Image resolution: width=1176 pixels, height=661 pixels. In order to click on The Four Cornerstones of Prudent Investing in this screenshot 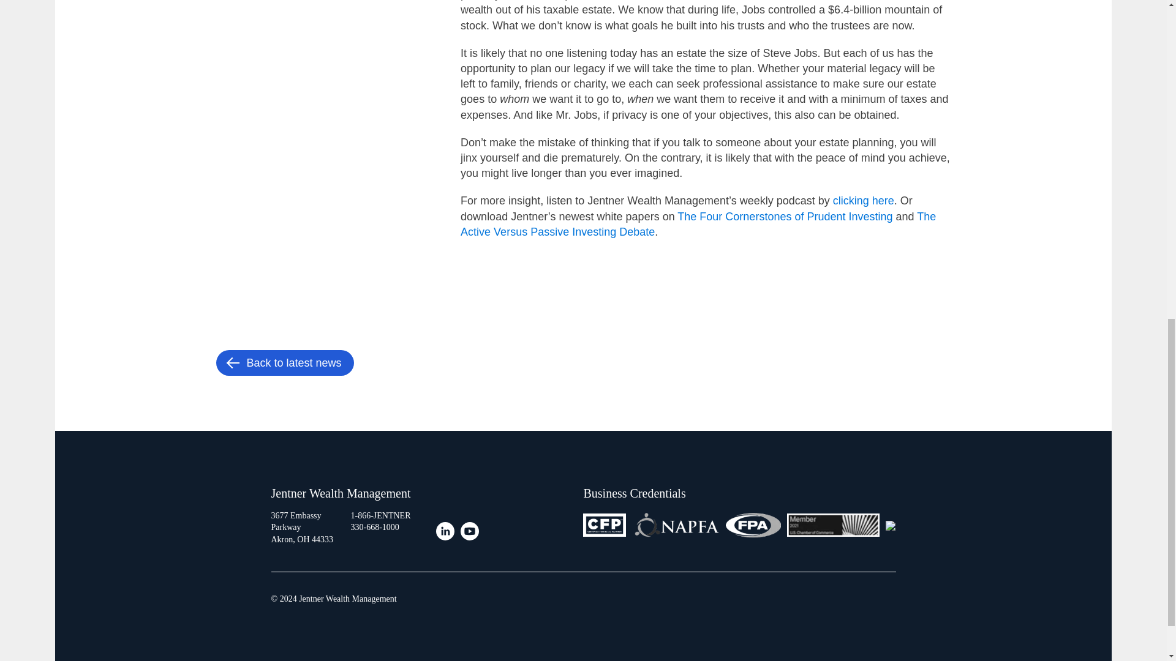, I will do `click(785, 215)`.